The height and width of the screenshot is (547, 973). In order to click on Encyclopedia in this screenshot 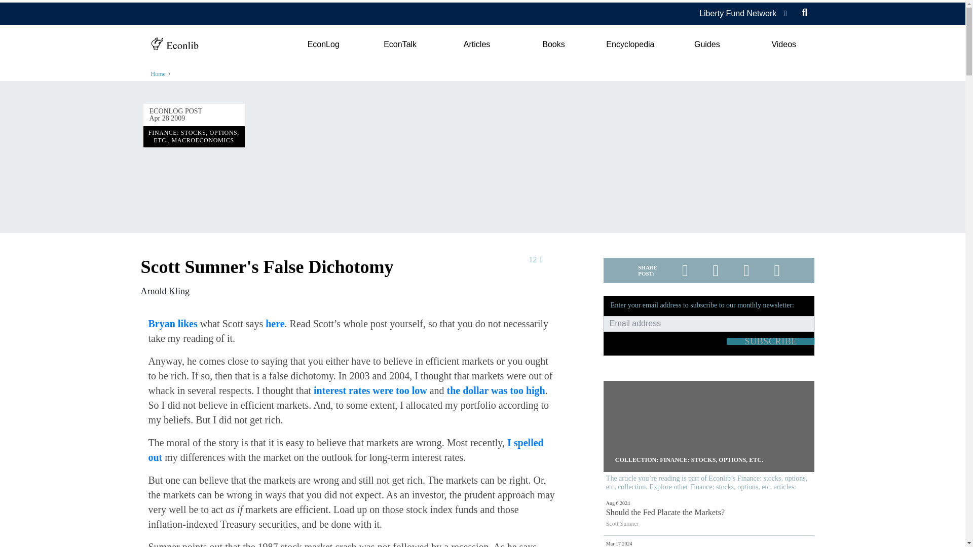, I will do `click(630, 45)`.